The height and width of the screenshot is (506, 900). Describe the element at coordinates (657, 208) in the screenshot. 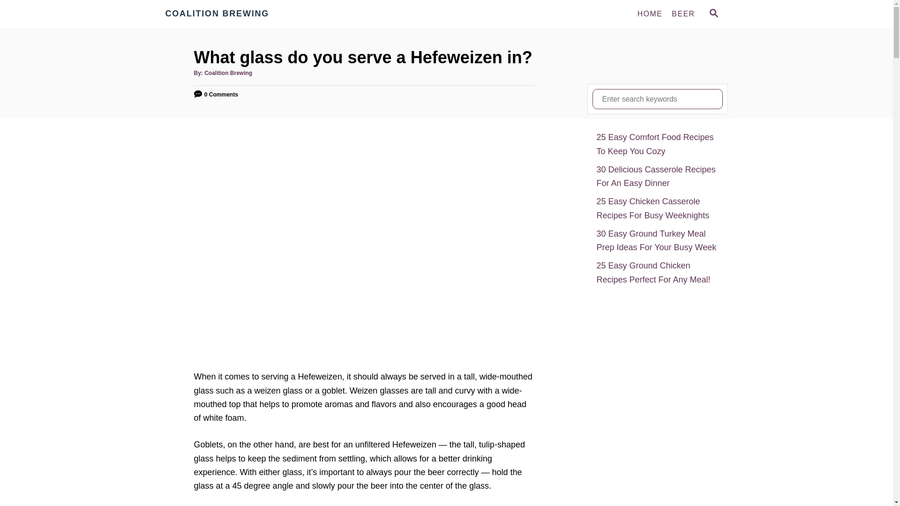

I see `25 Easy Chicken Casserole Recipes For Busy Weeknights` at that location.